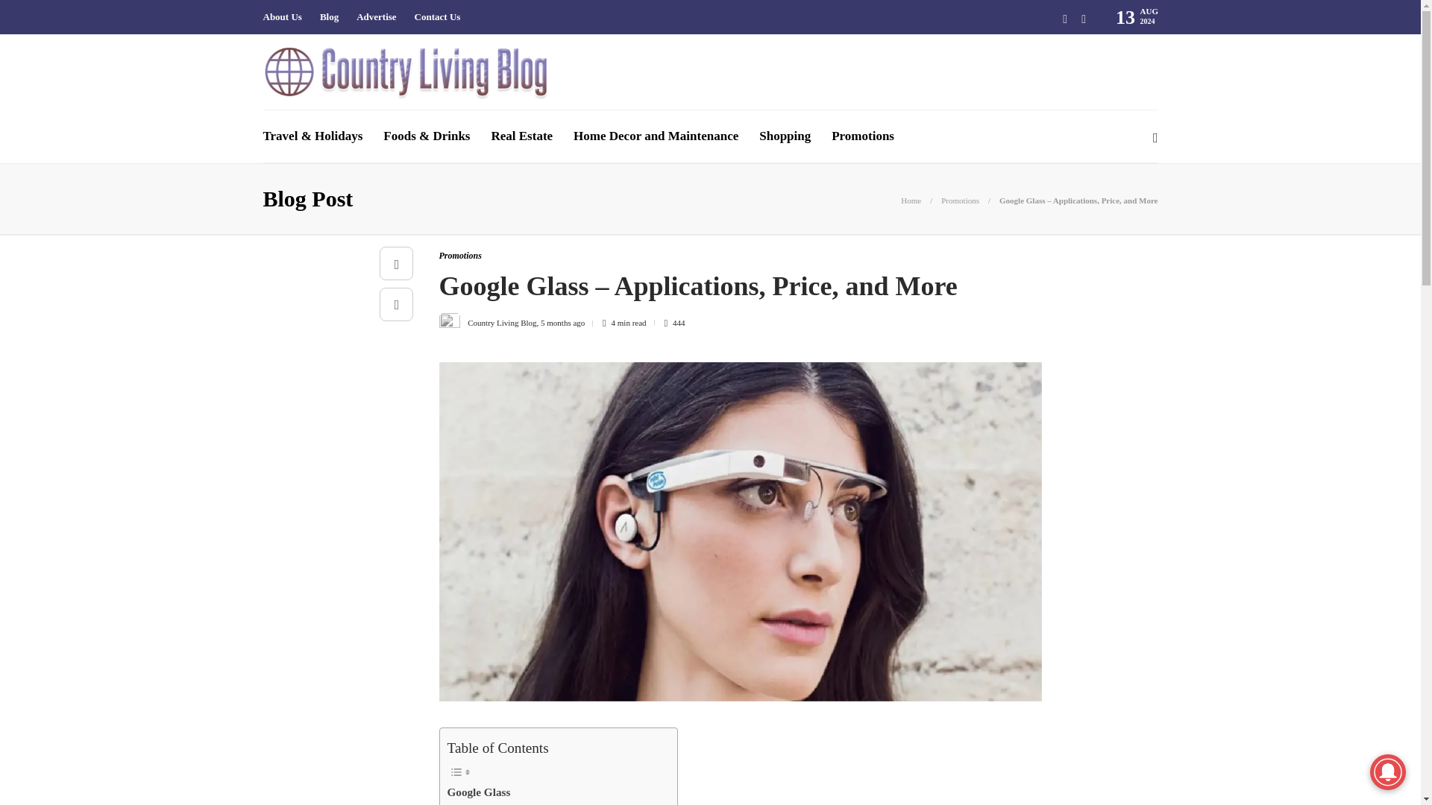 The image size is (1432, 805). What do you see at coordinates (479, 792) in the screenshot?
I see `Google Glass` at bounding box center [479, 792].